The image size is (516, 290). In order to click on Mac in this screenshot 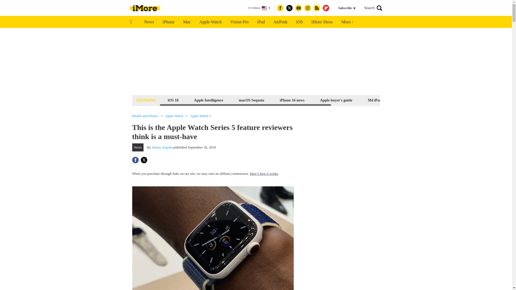, I will do `click(187, 22)`.